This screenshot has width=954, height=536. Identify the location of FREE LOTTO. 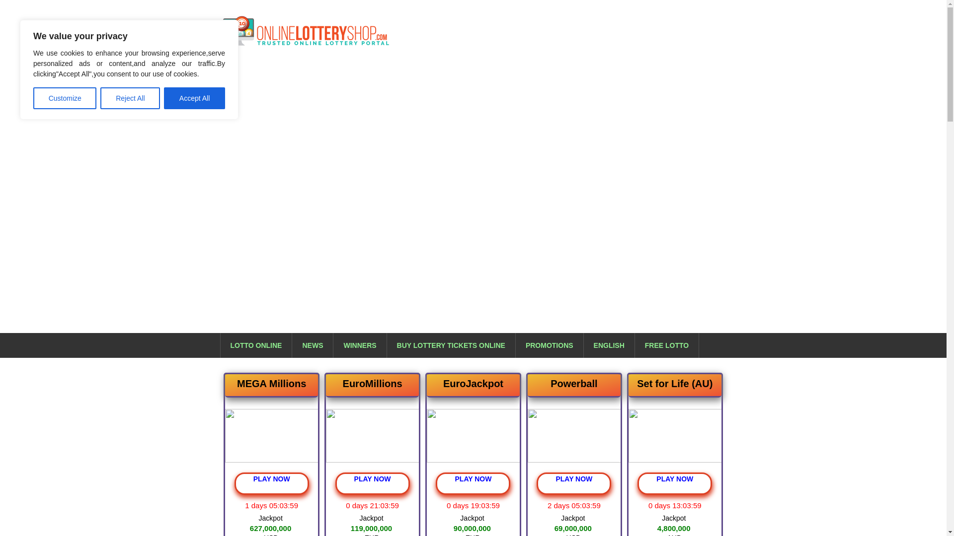
(667, 345).